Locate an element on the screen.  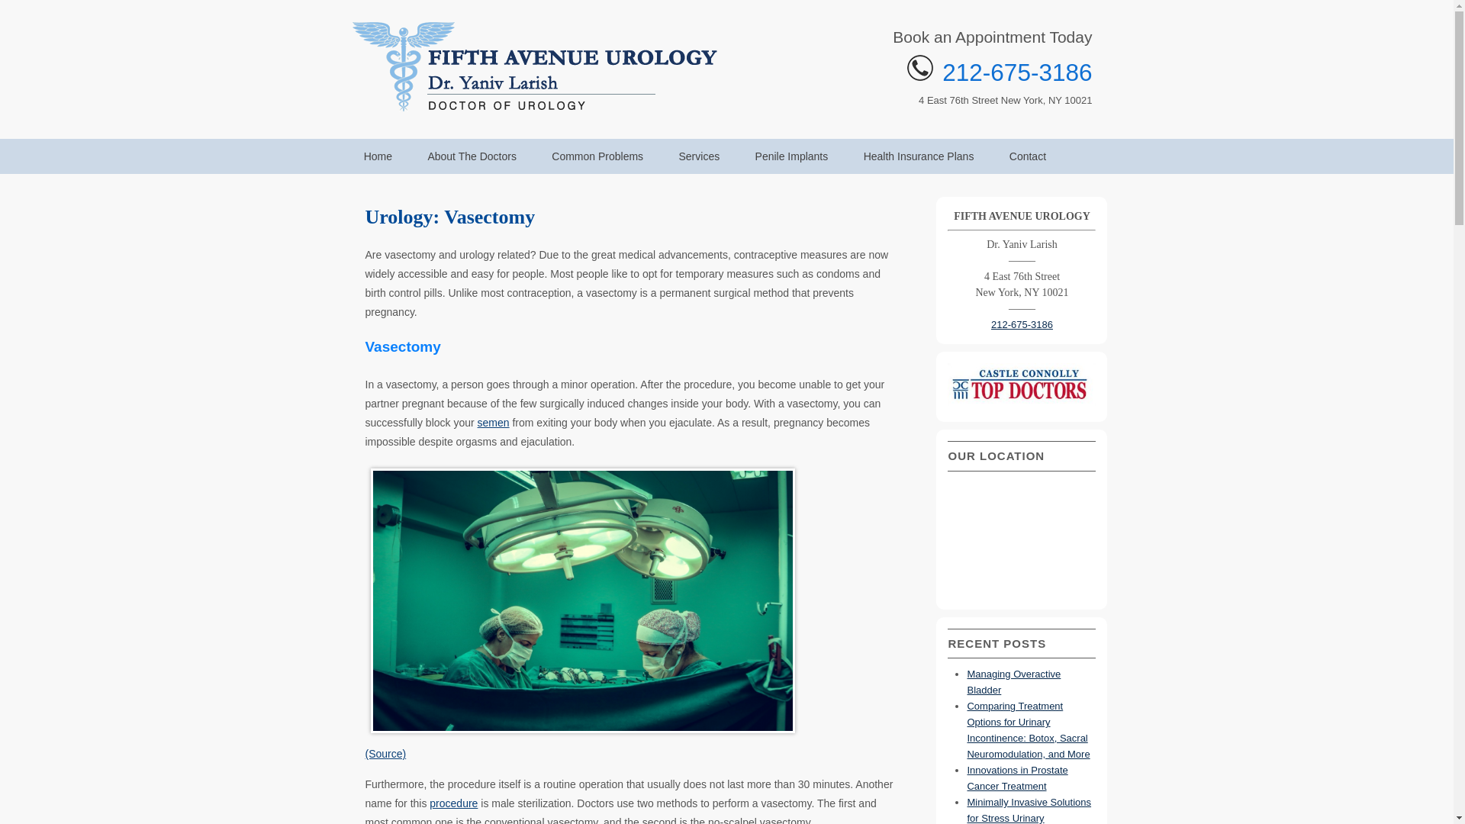
semen is located at coordinates (493, 423).